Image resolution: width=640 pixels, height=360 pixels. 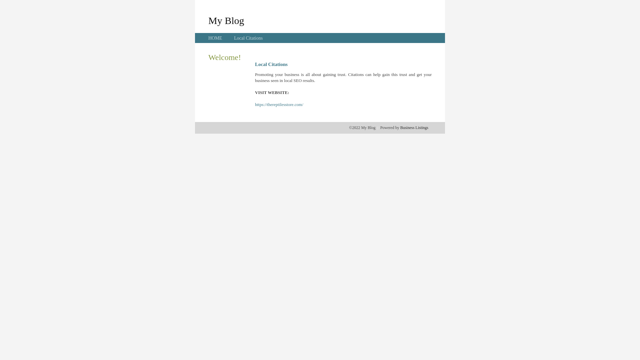 I want to click on My Blog, so click(x=226, y=20).